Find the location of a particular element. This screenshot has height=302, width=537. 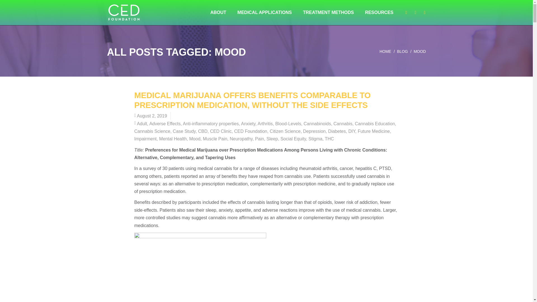

BLOG is located at coordinates (402, 51).